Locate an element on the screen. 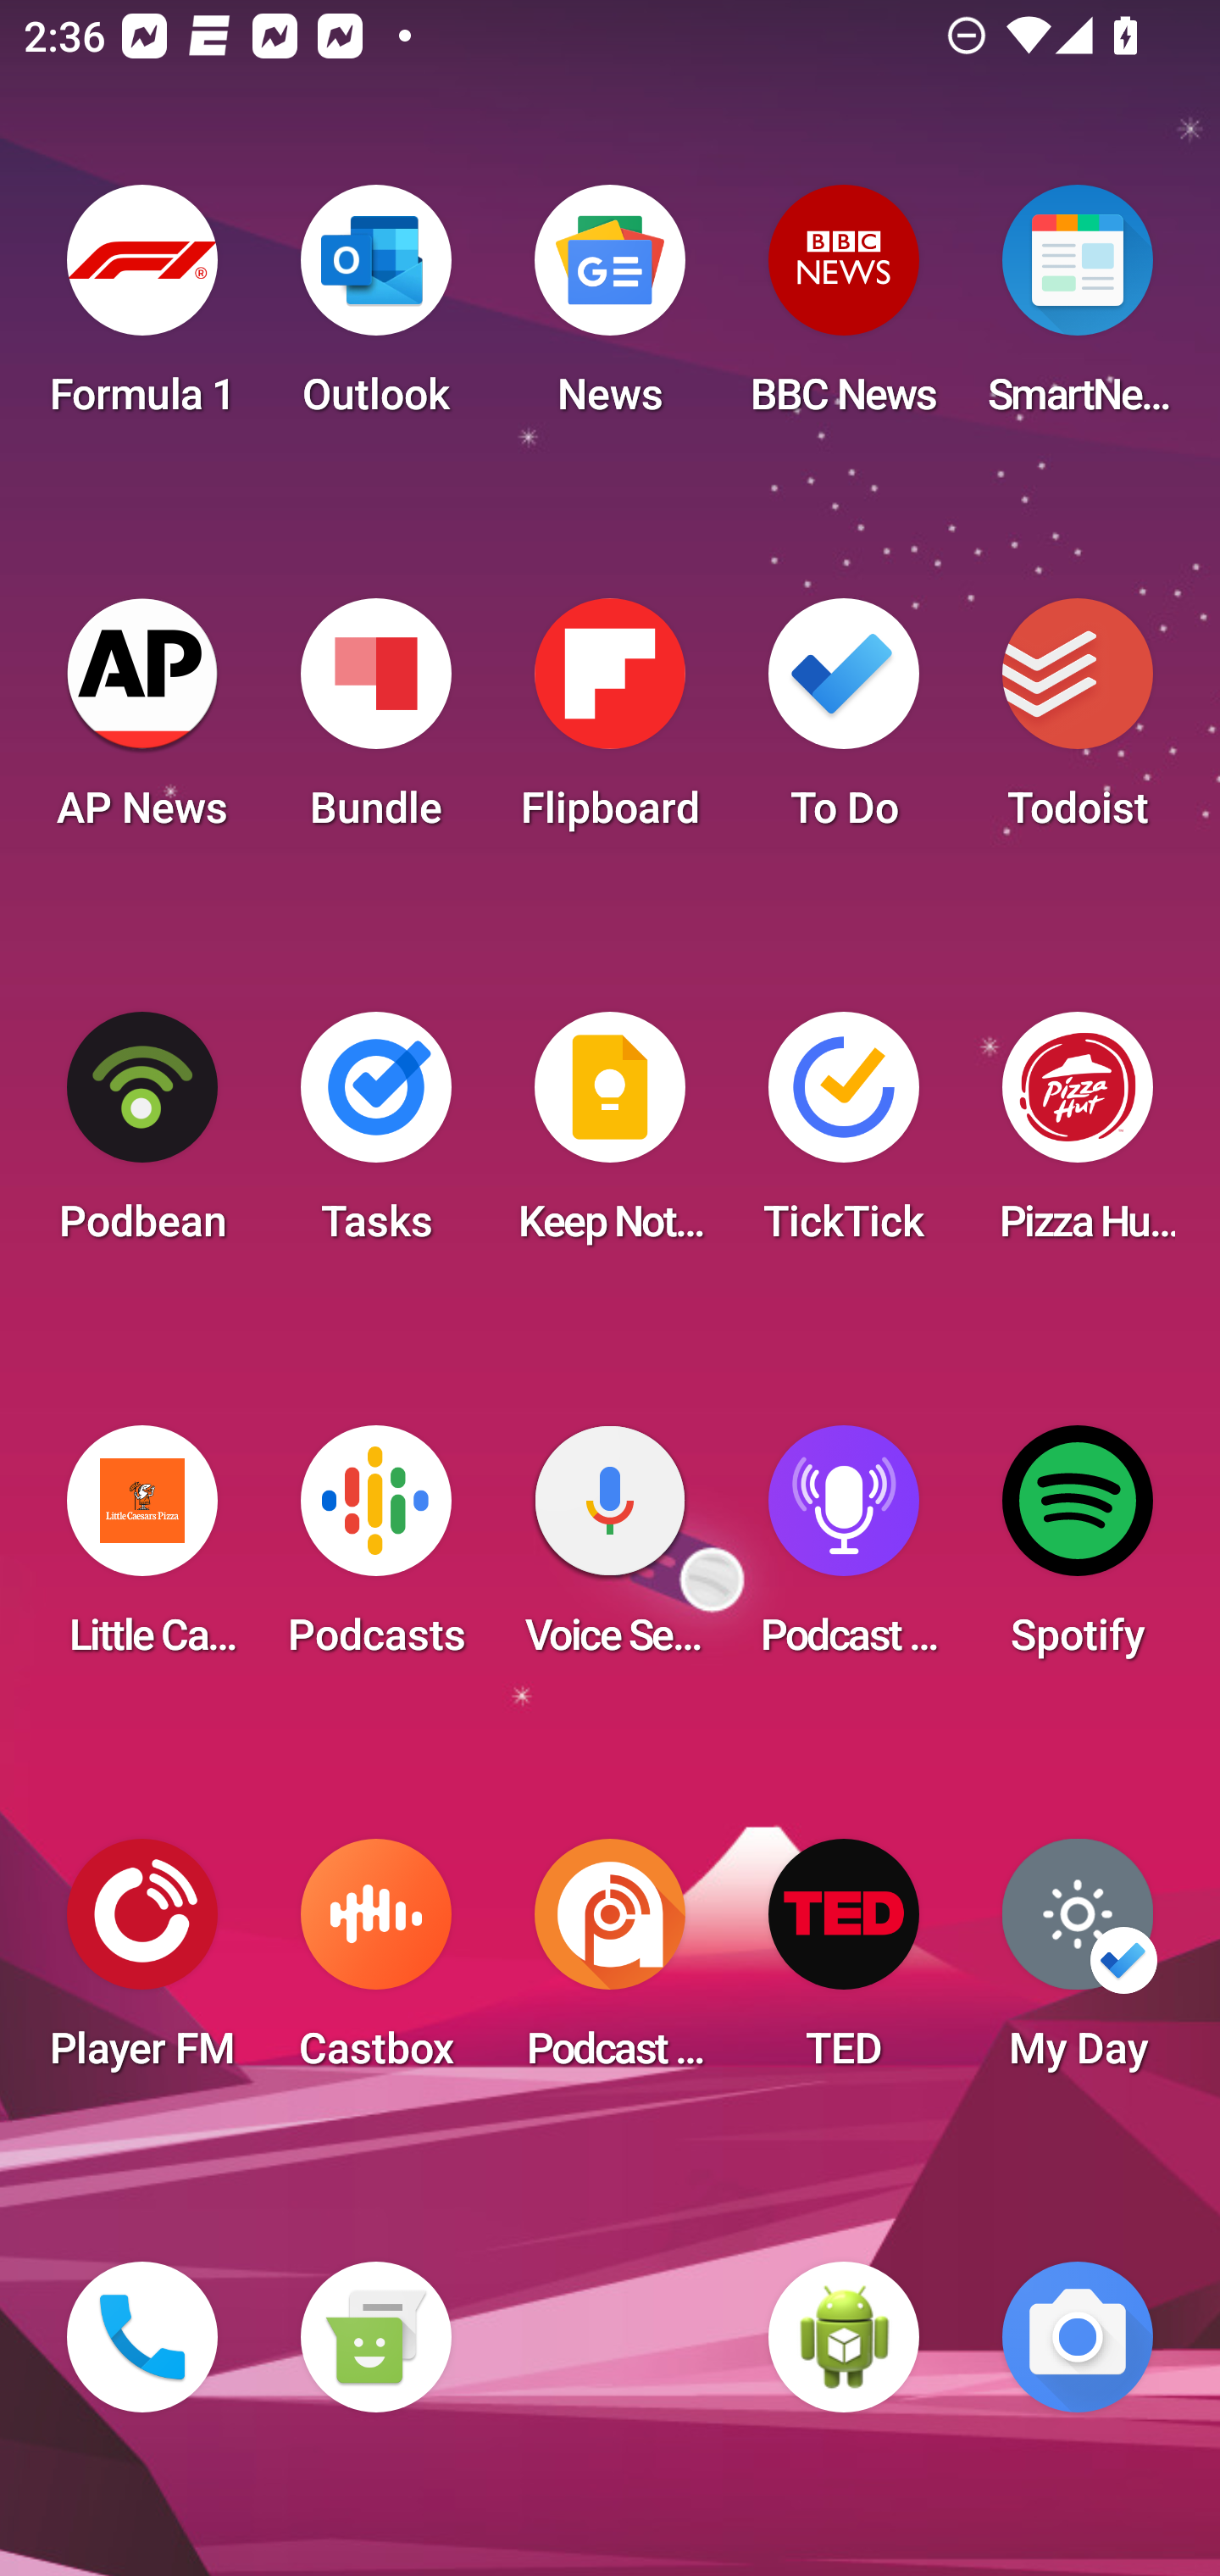 This screenshot has height=2576, width=1220. Bundle is located at coordinates (375, 724).